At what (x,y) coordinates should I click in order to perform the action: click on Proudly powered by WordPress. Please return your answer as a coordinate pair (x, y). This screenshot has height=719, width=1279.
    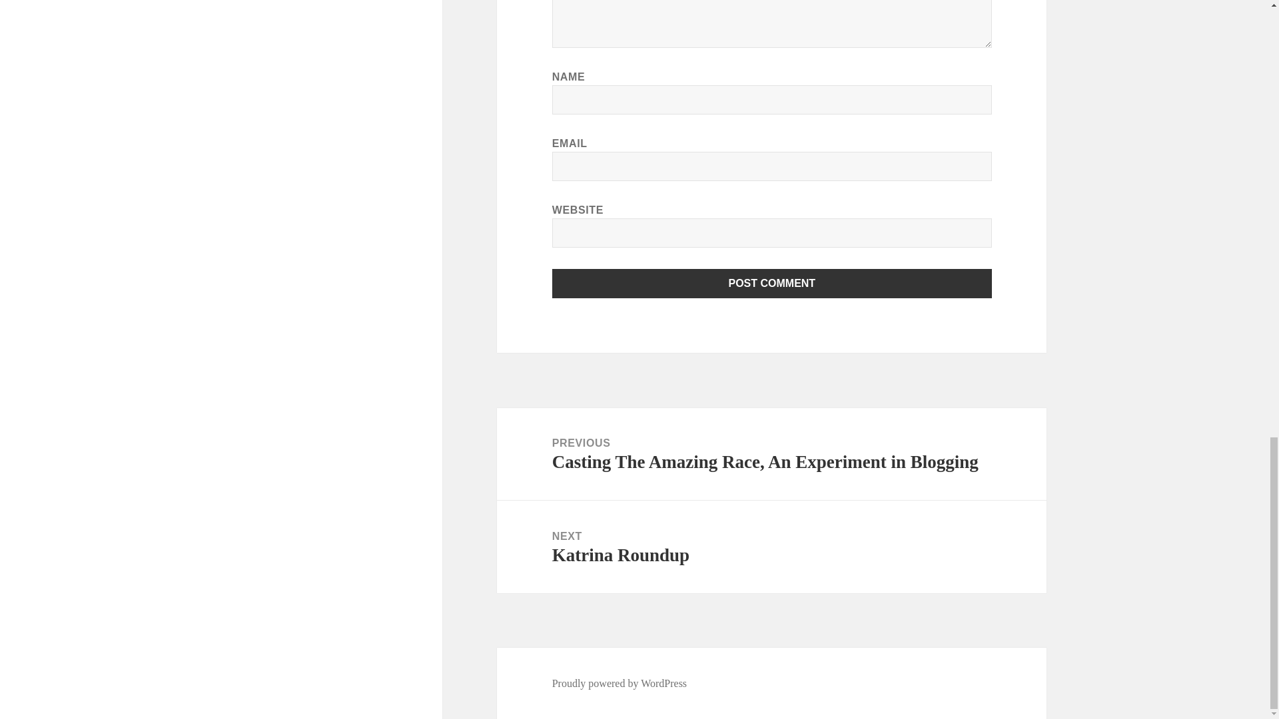
    Looking at the image, I should click on (772, 284).